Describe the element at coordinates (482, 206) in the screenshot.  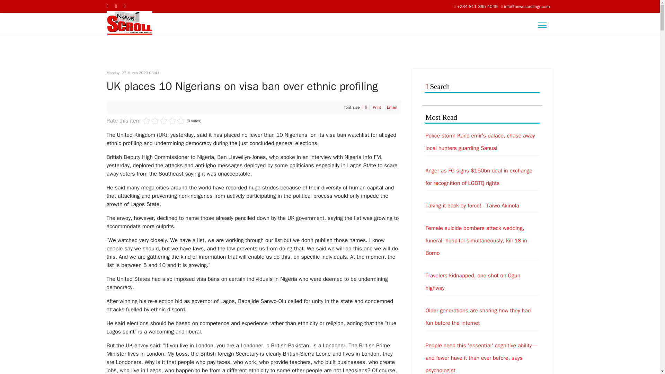
I see `Taking it back by force! - Taiwo Akinola` at that location.